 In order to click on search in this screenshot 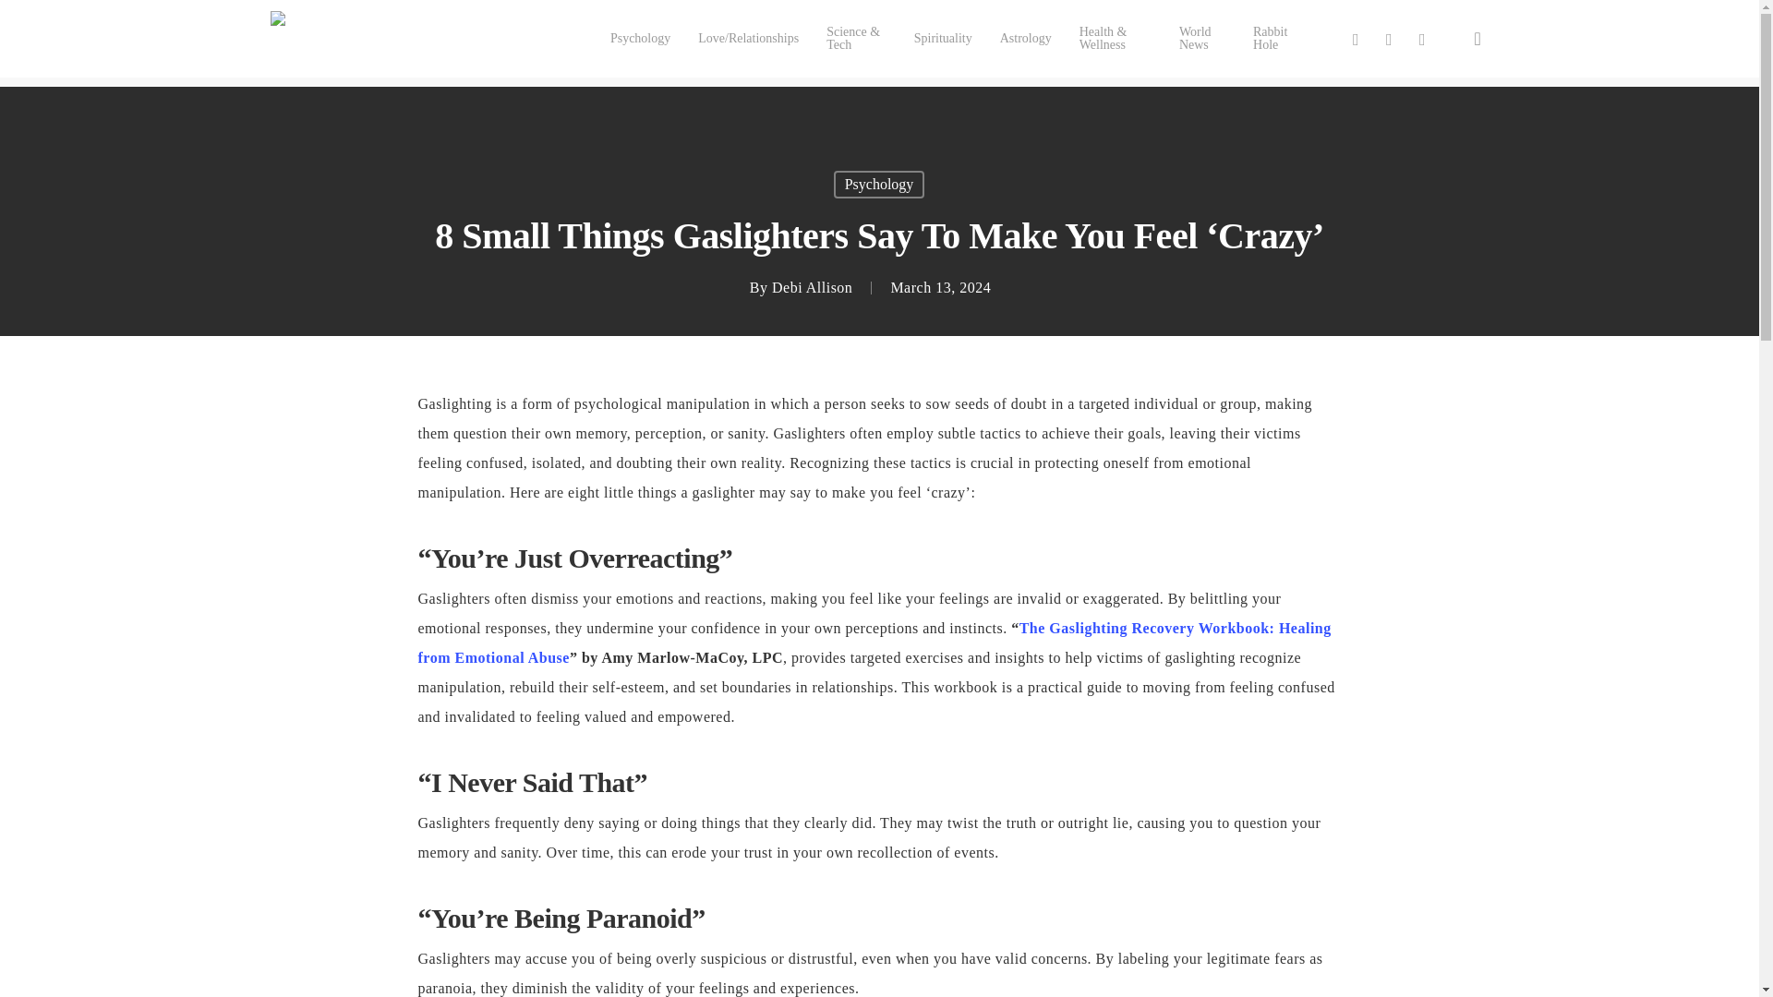, I will do `click(1477, 39)`.